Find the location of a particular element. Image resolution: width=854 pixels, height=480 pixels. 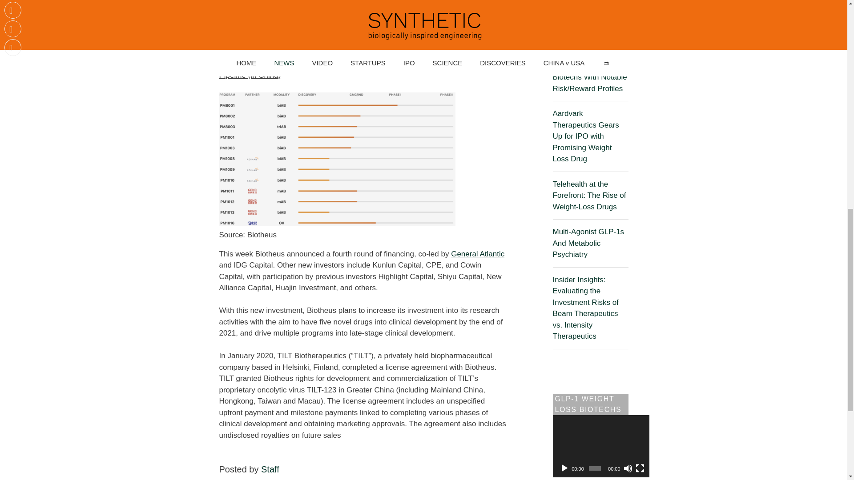

Mute is located at coordinates (628, 468).